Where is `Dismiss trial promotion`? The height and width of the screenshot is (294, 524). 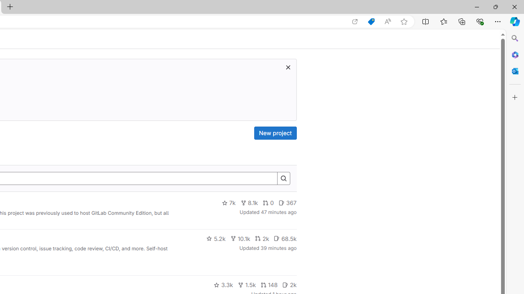 Dismiss trial promotion is located at coordinates (288, 67).